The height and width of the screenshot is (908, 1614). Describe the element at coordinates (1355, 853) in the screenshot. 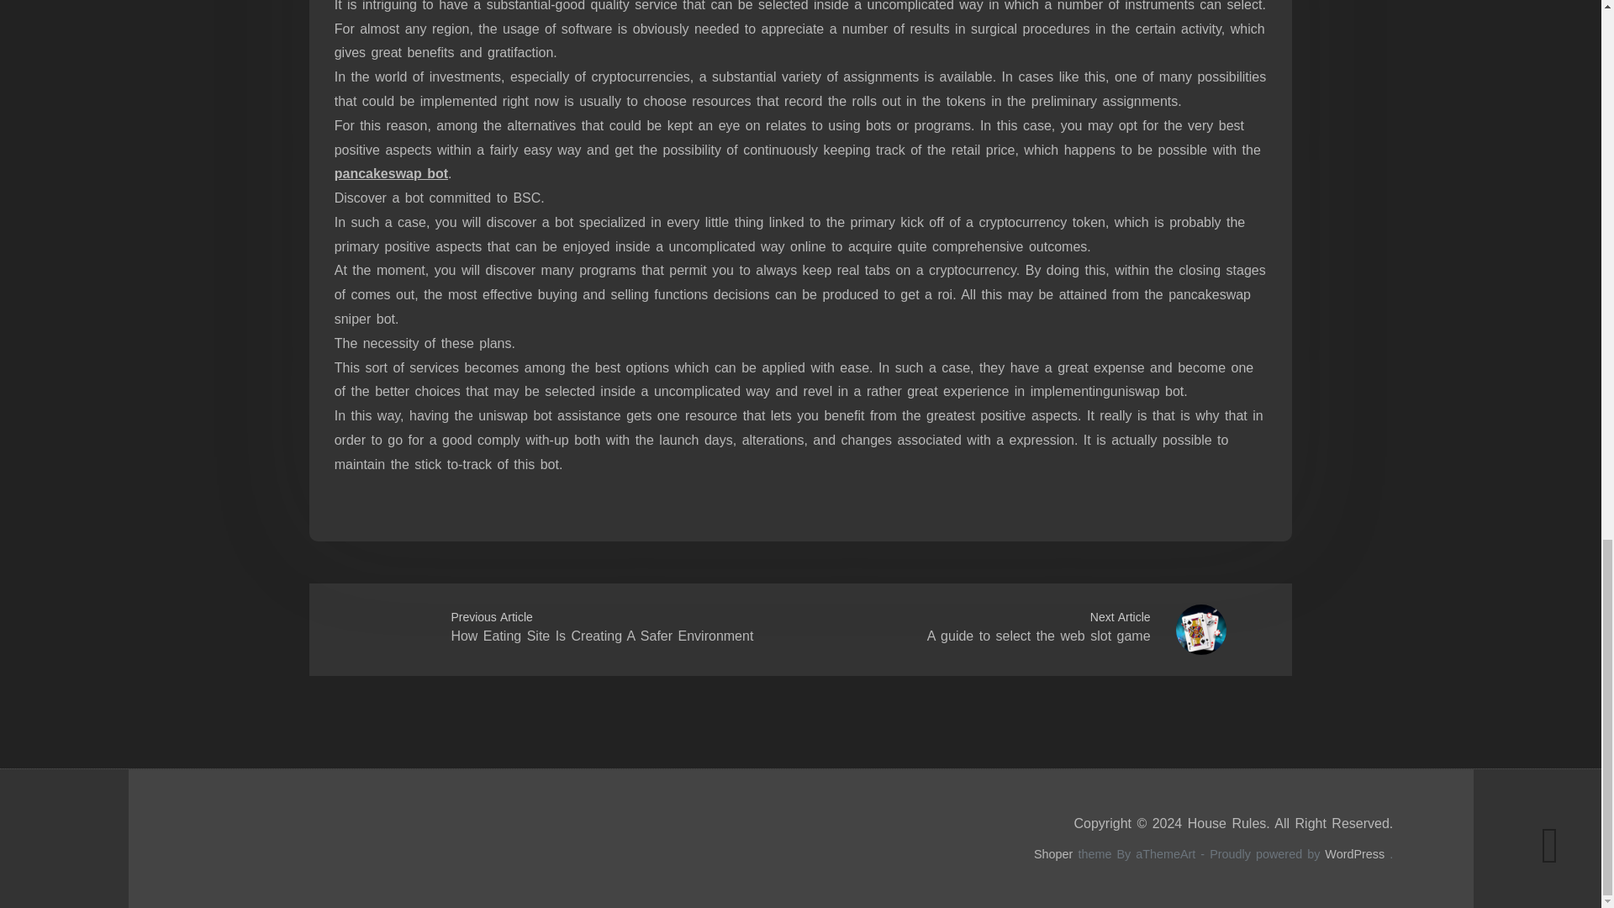

I see `WordPress` at that location.